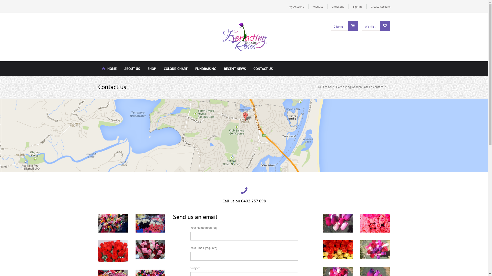  What do you see at coordinates (353, 87) in the screenshot?
I see `Everlasting Wooden Roses` at bounding box center [353, 87].